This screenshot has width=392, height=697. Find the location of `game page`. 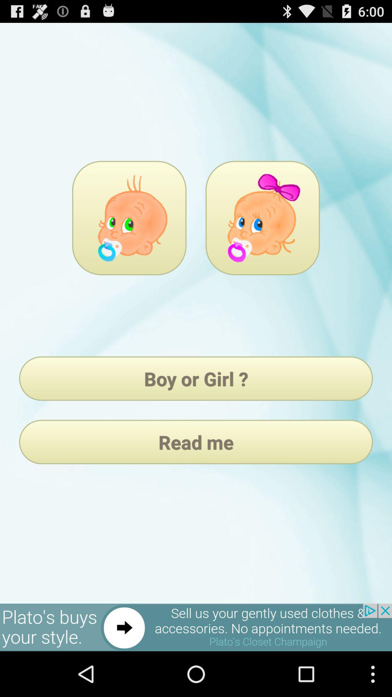

game page is located at coordinates (129, 218).